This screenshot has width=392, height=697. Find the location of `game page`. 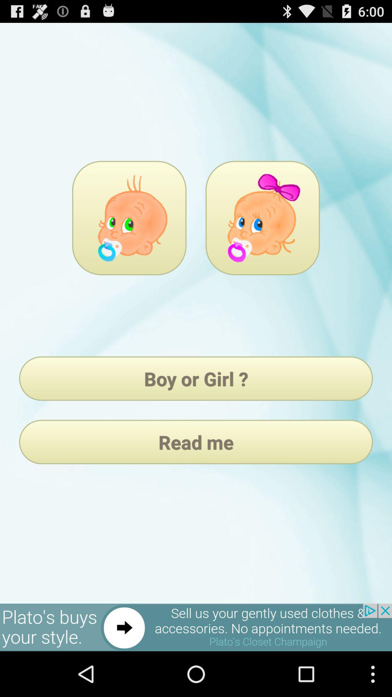

game page is located at coordinates (129, 218).